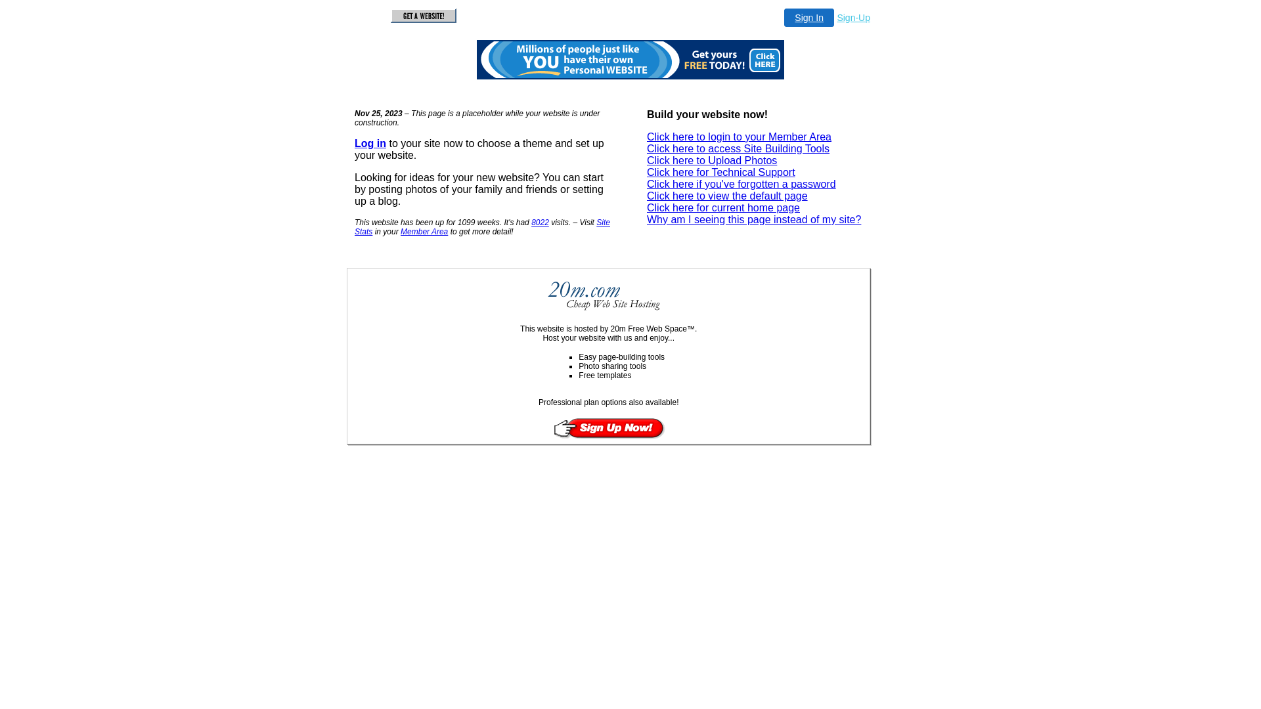 The height and width of the screenshot is (709, 1261). I want to click on Member Area, so click(424, 232).